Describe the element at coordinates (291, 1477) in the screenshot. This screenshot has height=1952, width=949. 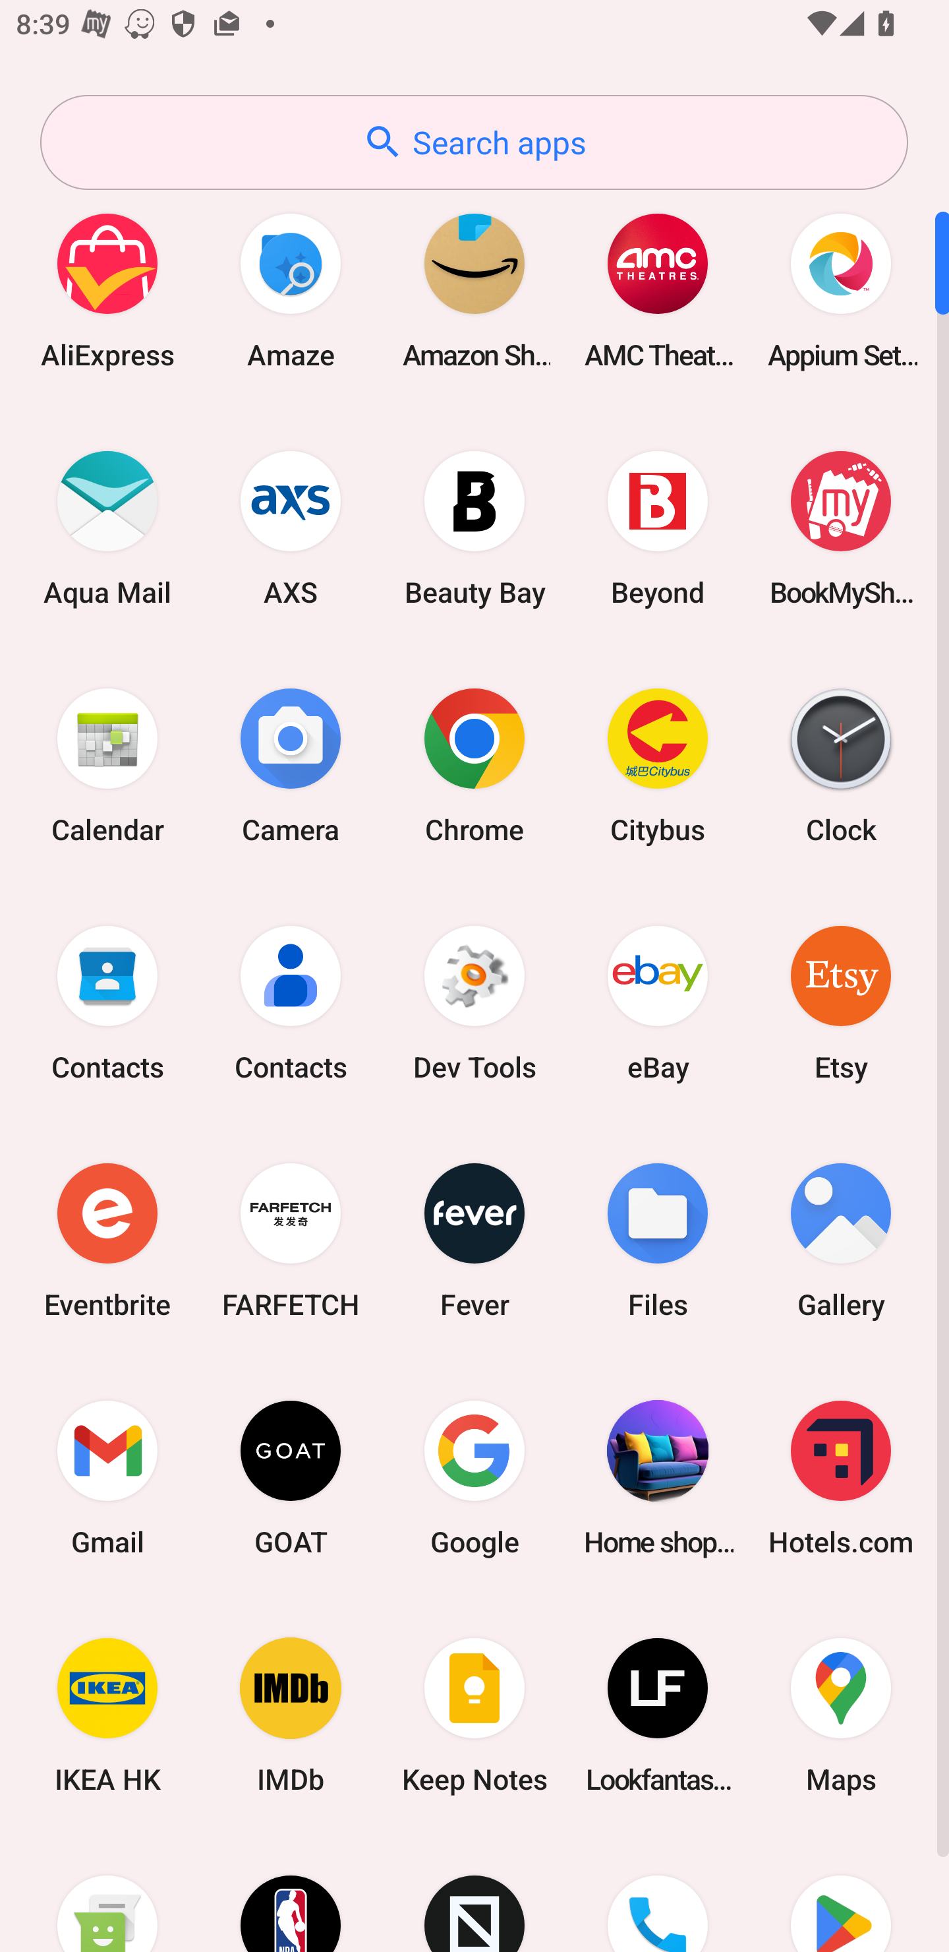
I see `GOAT` at that location.